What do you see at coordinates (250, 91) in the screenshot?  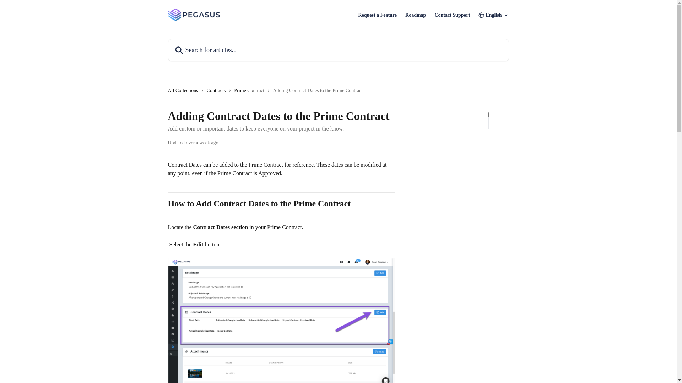 I see `Prime Contract` at bounding box center [250, 91].